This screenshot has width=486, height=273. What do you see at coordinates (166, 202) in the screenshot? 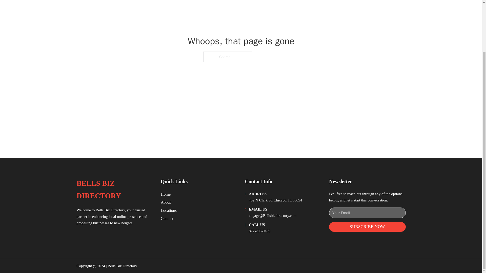
I see `About` at bounding box center [166, 202].